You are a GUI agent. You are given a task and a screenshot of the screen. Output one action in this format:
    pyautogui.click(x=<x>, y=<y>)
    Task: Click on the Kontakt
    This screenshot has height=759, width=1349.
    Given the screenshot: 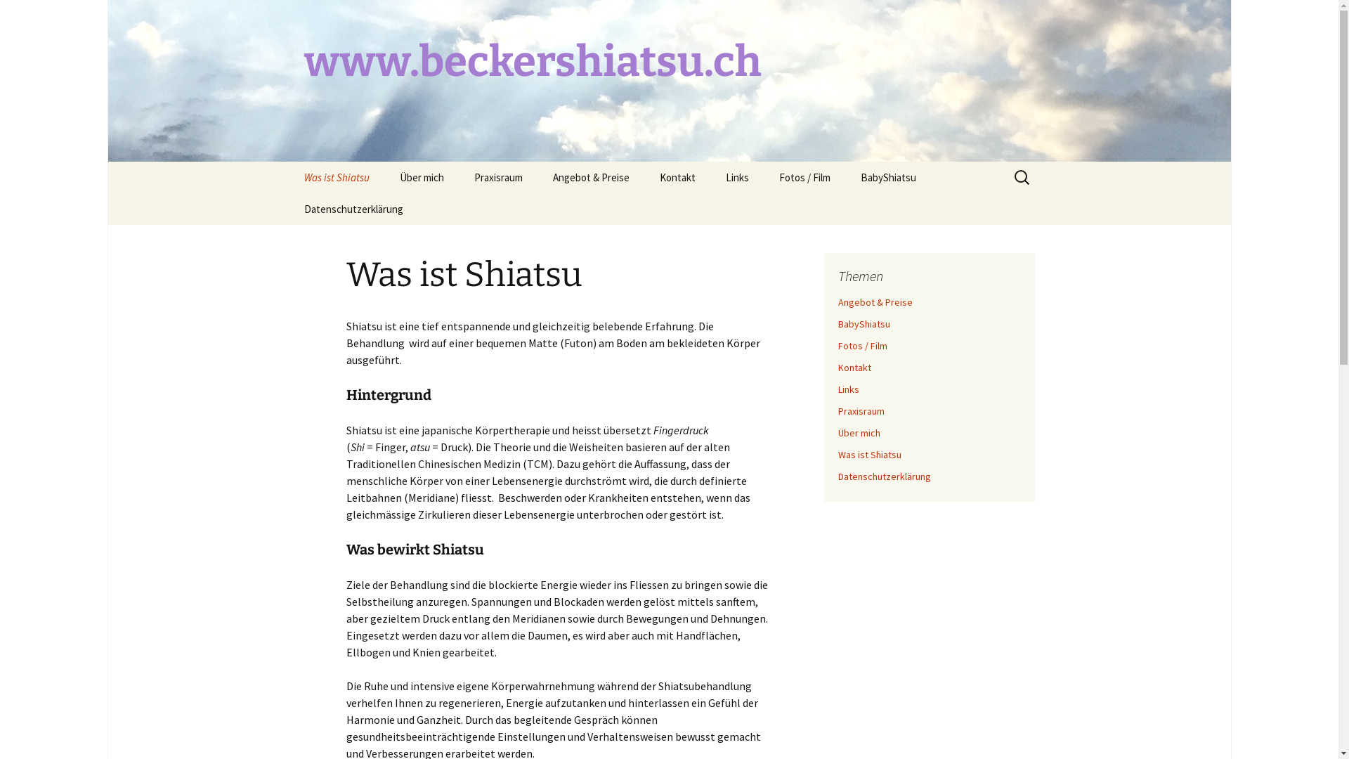 What is the action you would take?
    pyautogui.click(x=677, y=177)
    